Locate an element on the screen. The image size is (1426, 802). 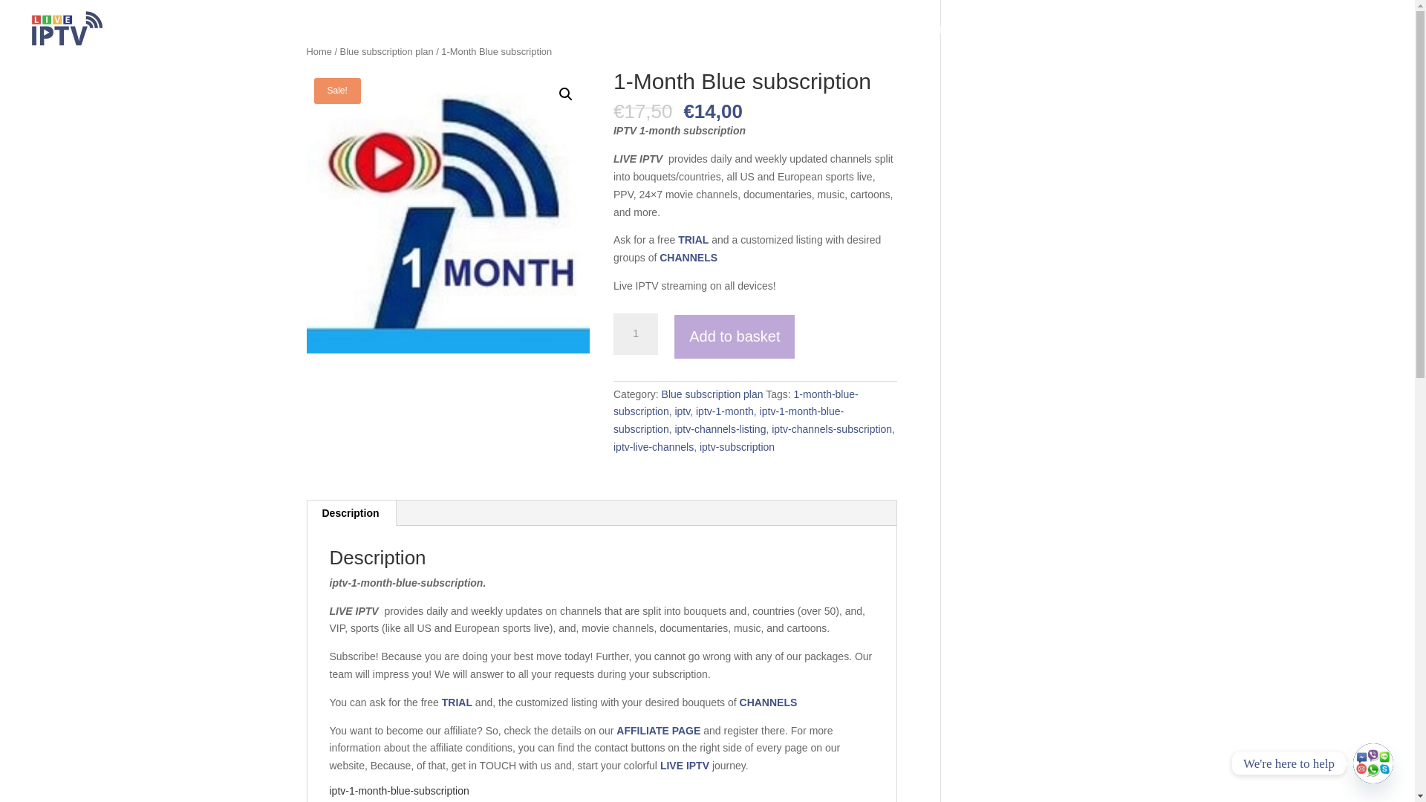
Original price:17.5 is located at coordinates (643, 111).